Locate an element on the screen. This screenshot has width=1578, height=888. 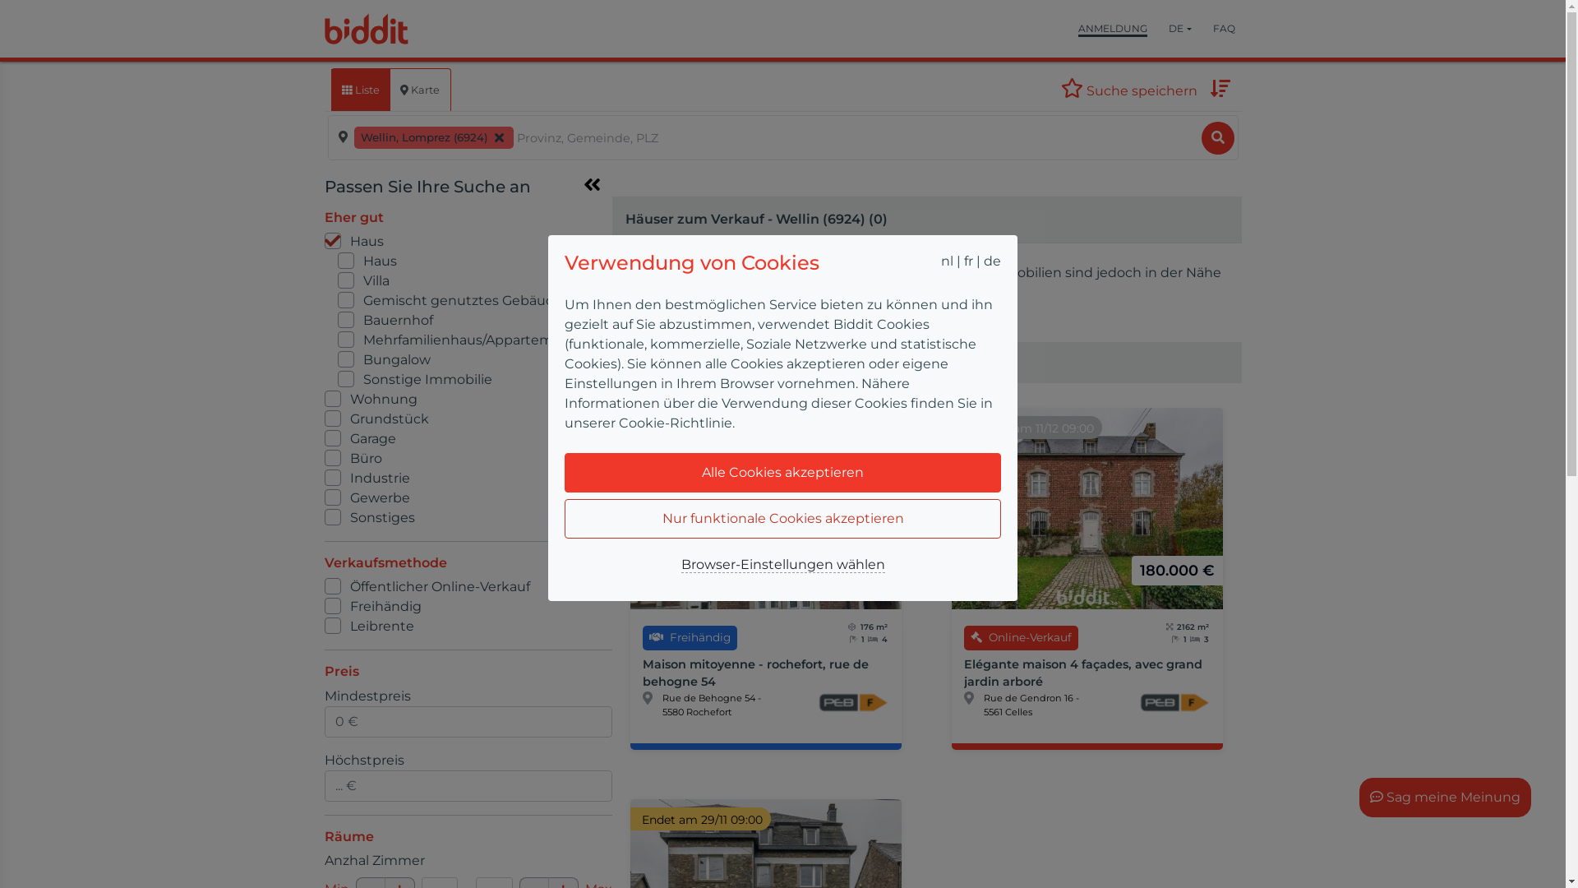
Nur funktionale Cookies akzeptieren is located at coordinates (783, 519).